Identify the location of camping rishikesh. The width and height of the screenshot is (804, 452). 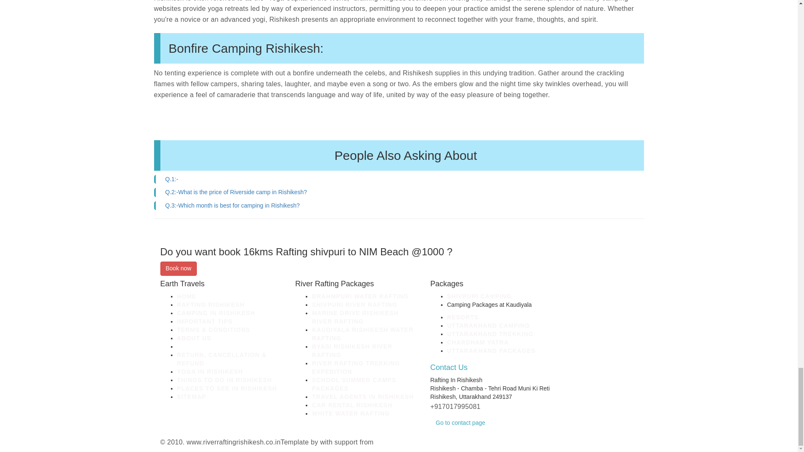
(355, 317).